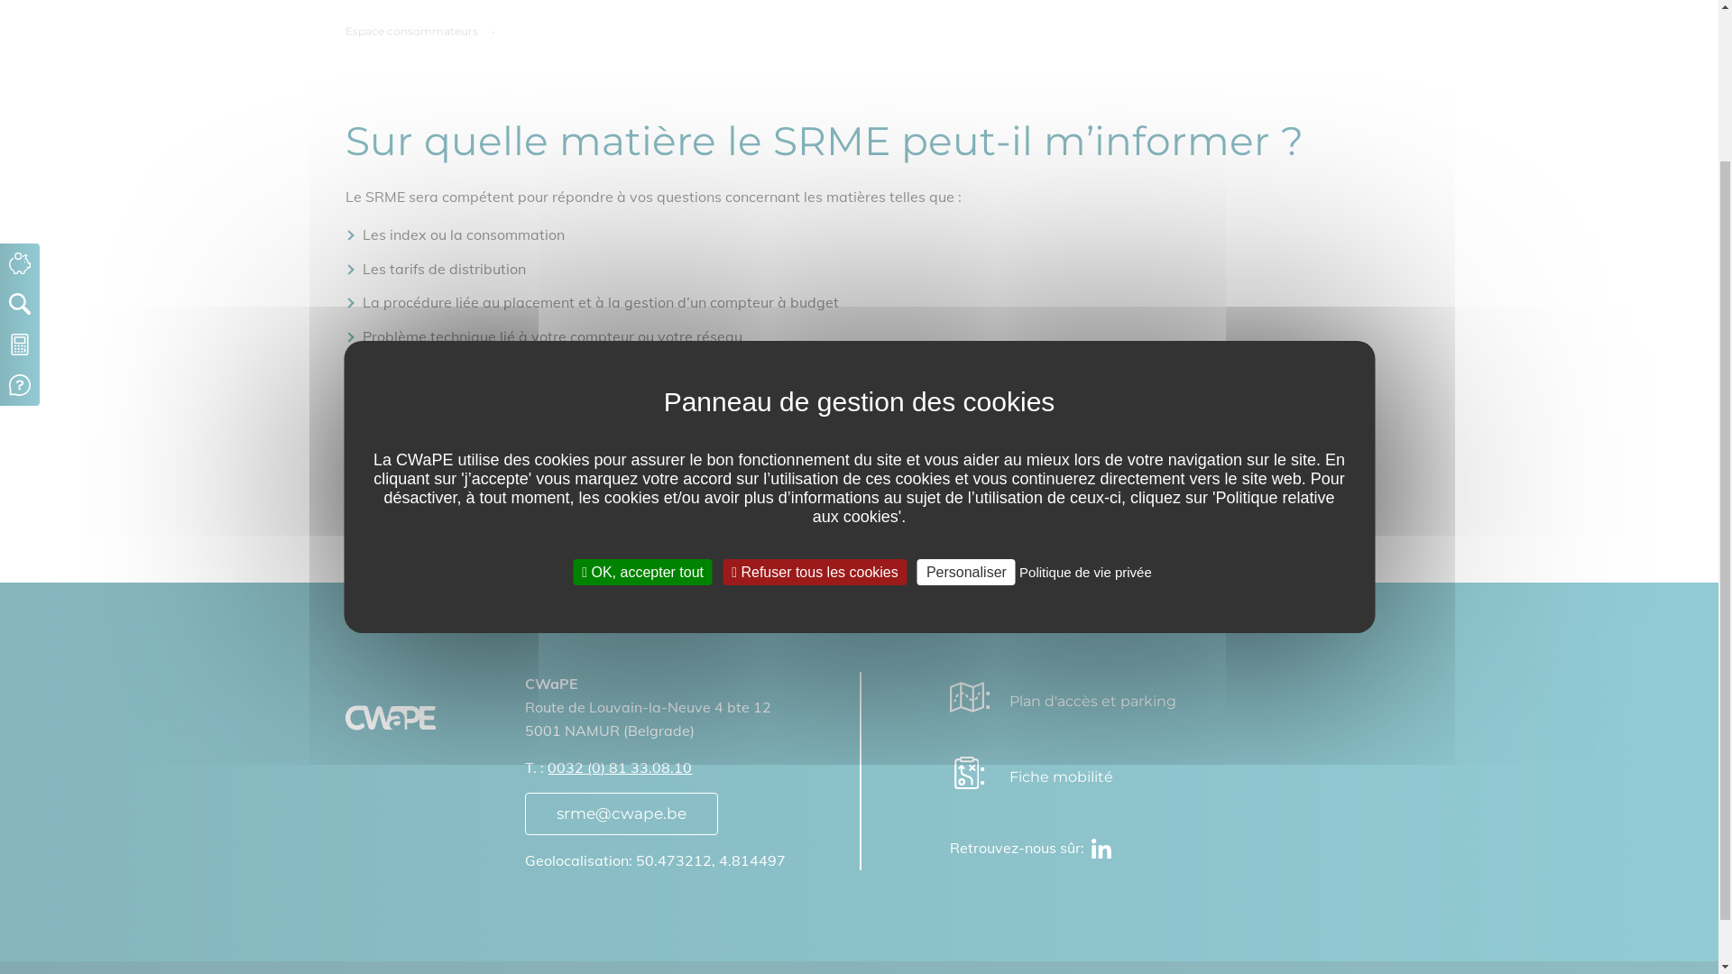  What do you see at coordinates (411, 222) in the screenshot?
I see `Espace consommateurs` at bounding box center [411, 222].